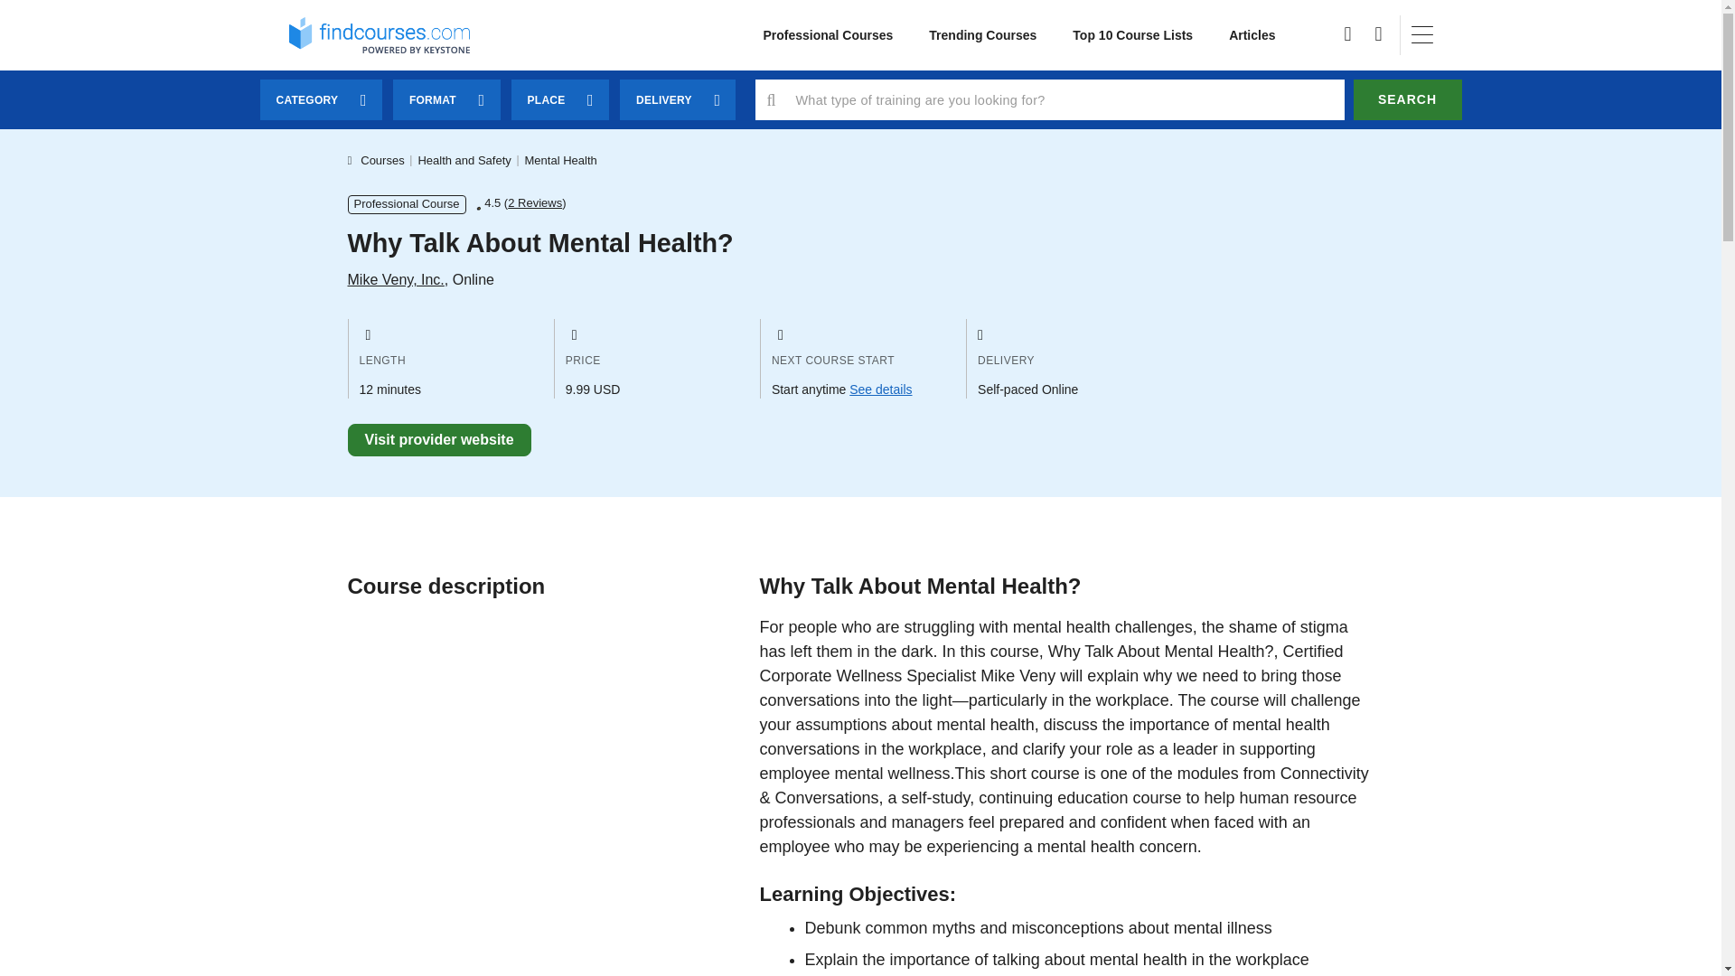  Describe the element at coordinates (1408, 99) in the screenshot. I see `Search` at that location.